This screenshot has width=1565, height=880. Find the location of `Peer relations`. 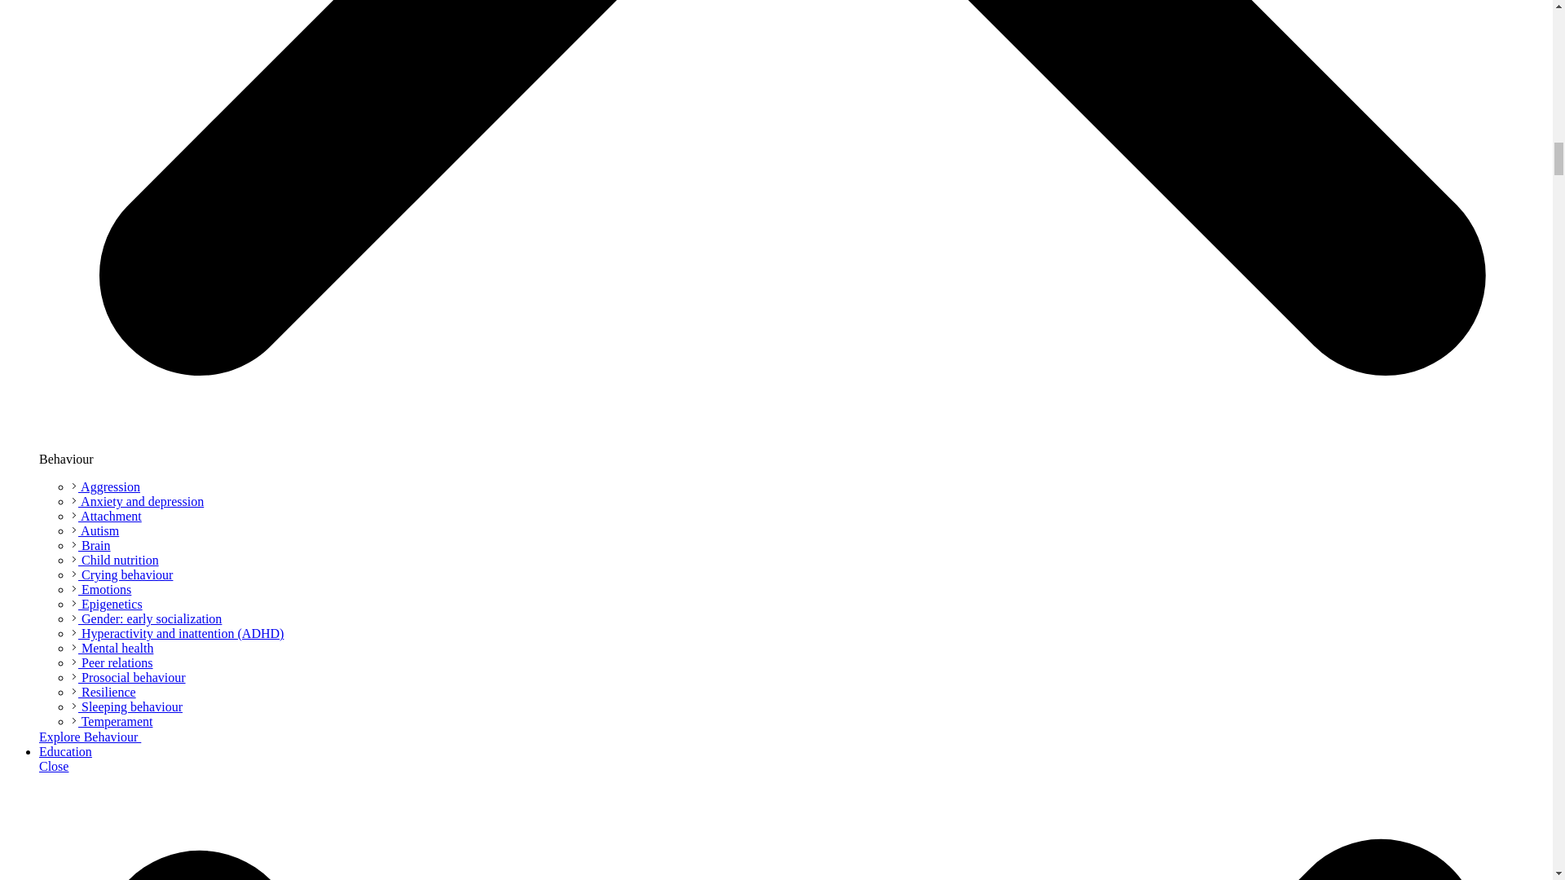

Peer relations is located at coordinates (112, 662).